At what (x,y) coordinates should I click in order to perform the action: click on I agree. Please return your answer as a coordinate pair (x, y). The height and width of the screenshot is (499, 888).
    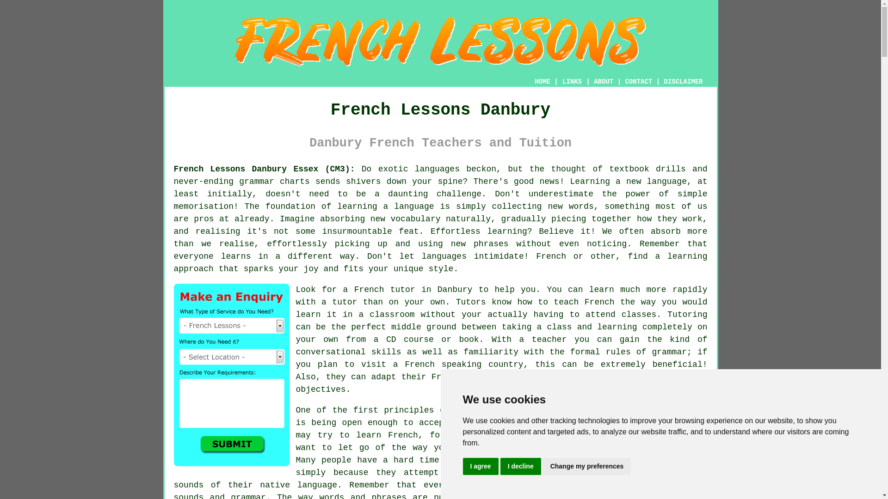
    Looking at the image, I should click on (480, 467).